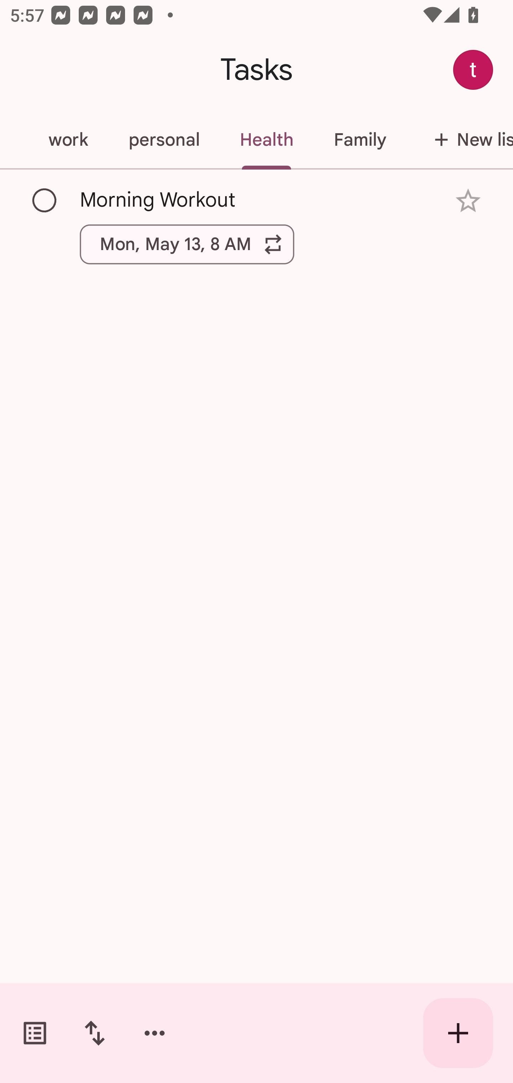 The height and width of the screenshot is (1083, 513). I want to click on More options, so click(155, 1033).